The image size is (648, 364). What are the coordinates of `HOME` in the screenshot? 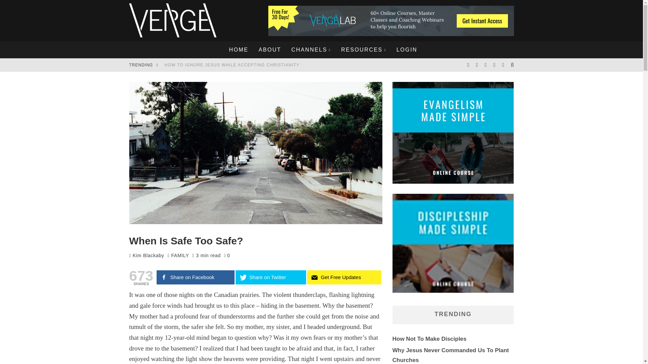 It's located at (239, 50).